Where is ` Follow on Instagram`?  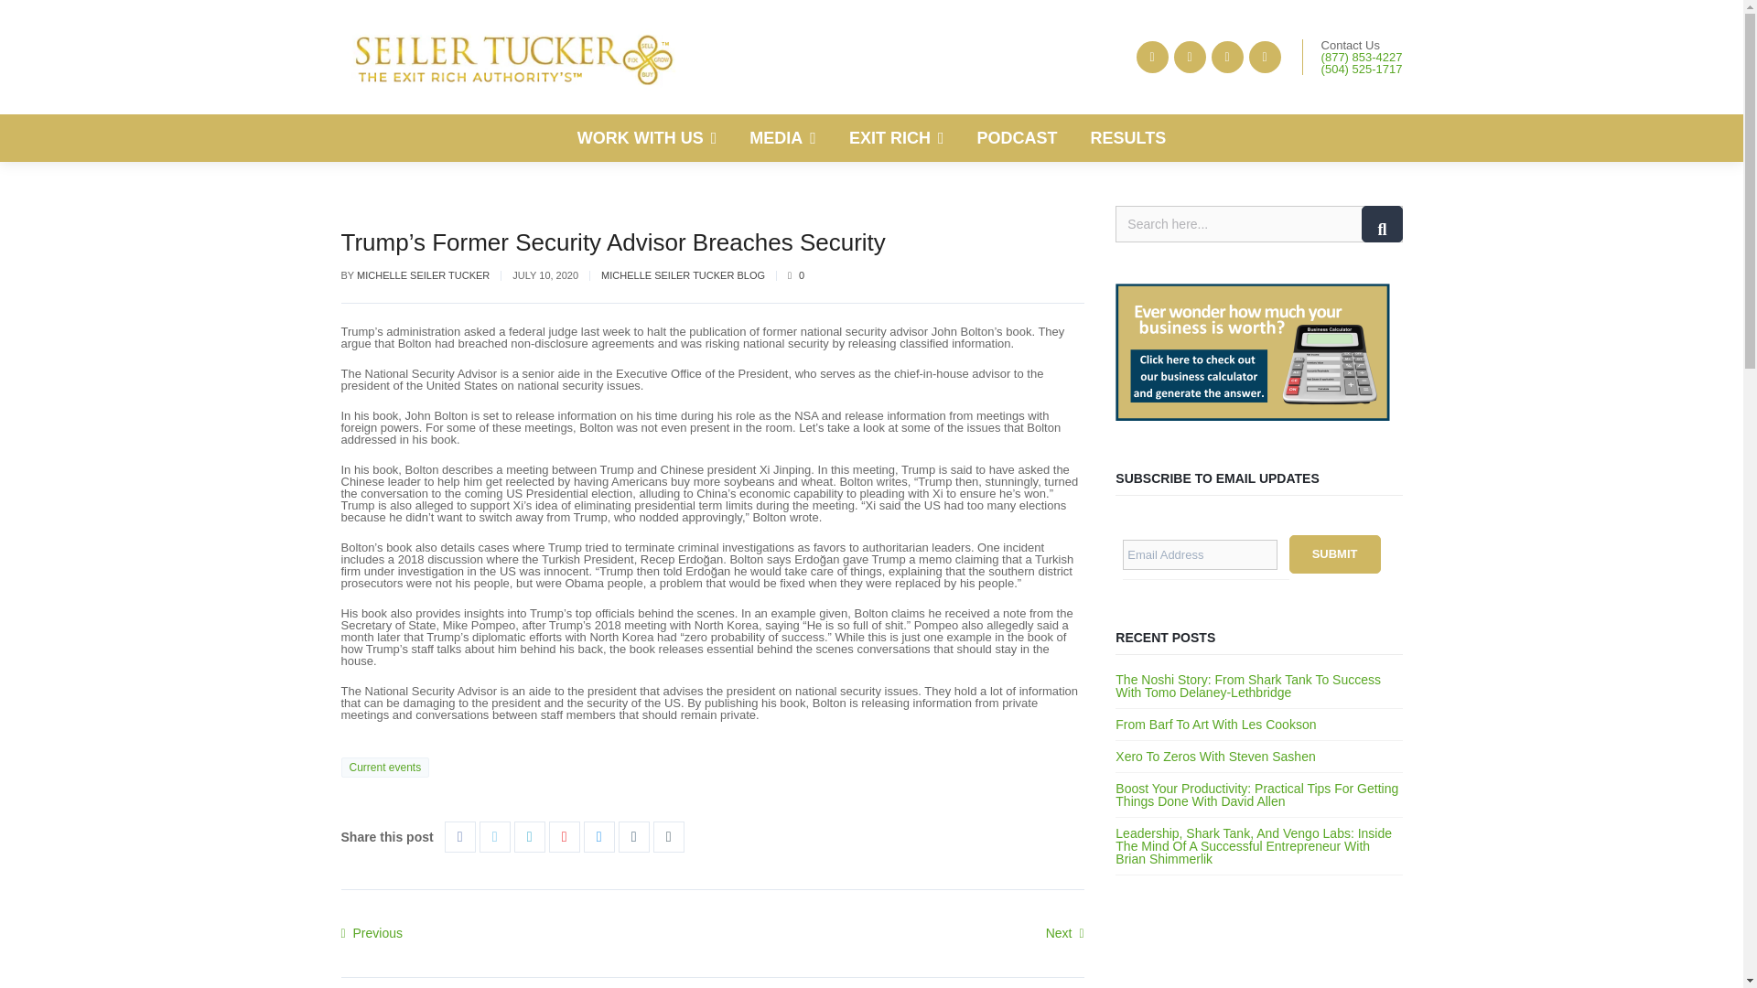
 Follow on Instagram is located at coordinates (1228, 57).